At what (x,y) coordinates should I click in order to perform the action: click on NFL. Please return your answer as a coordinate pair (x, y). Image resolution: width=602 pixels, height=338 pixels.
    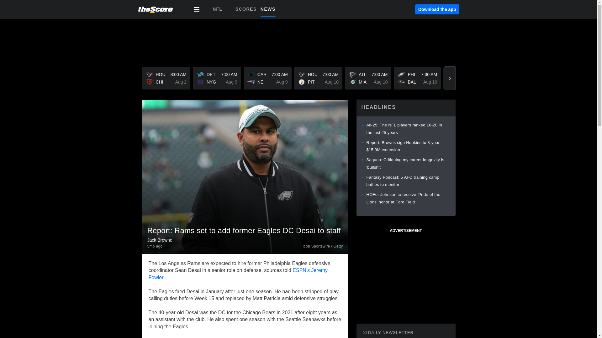
    Looking at the image, I should click on (270, 9).